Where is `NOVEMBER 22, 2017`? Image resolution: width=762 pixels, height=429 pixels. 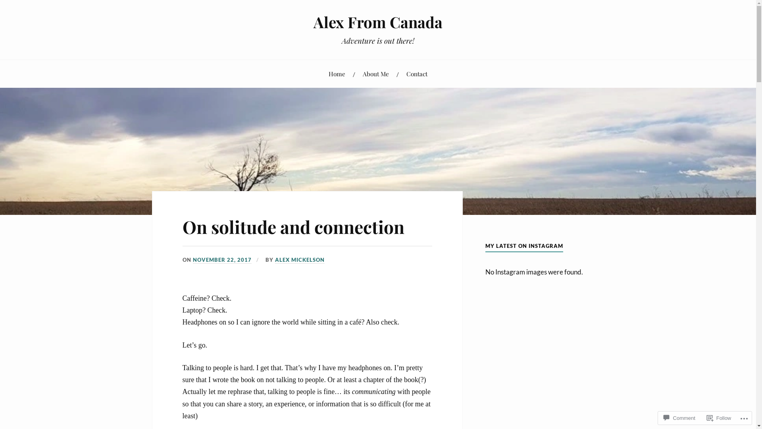 NOVEMBER 22, 2017 is located at coordinates (222, 260).